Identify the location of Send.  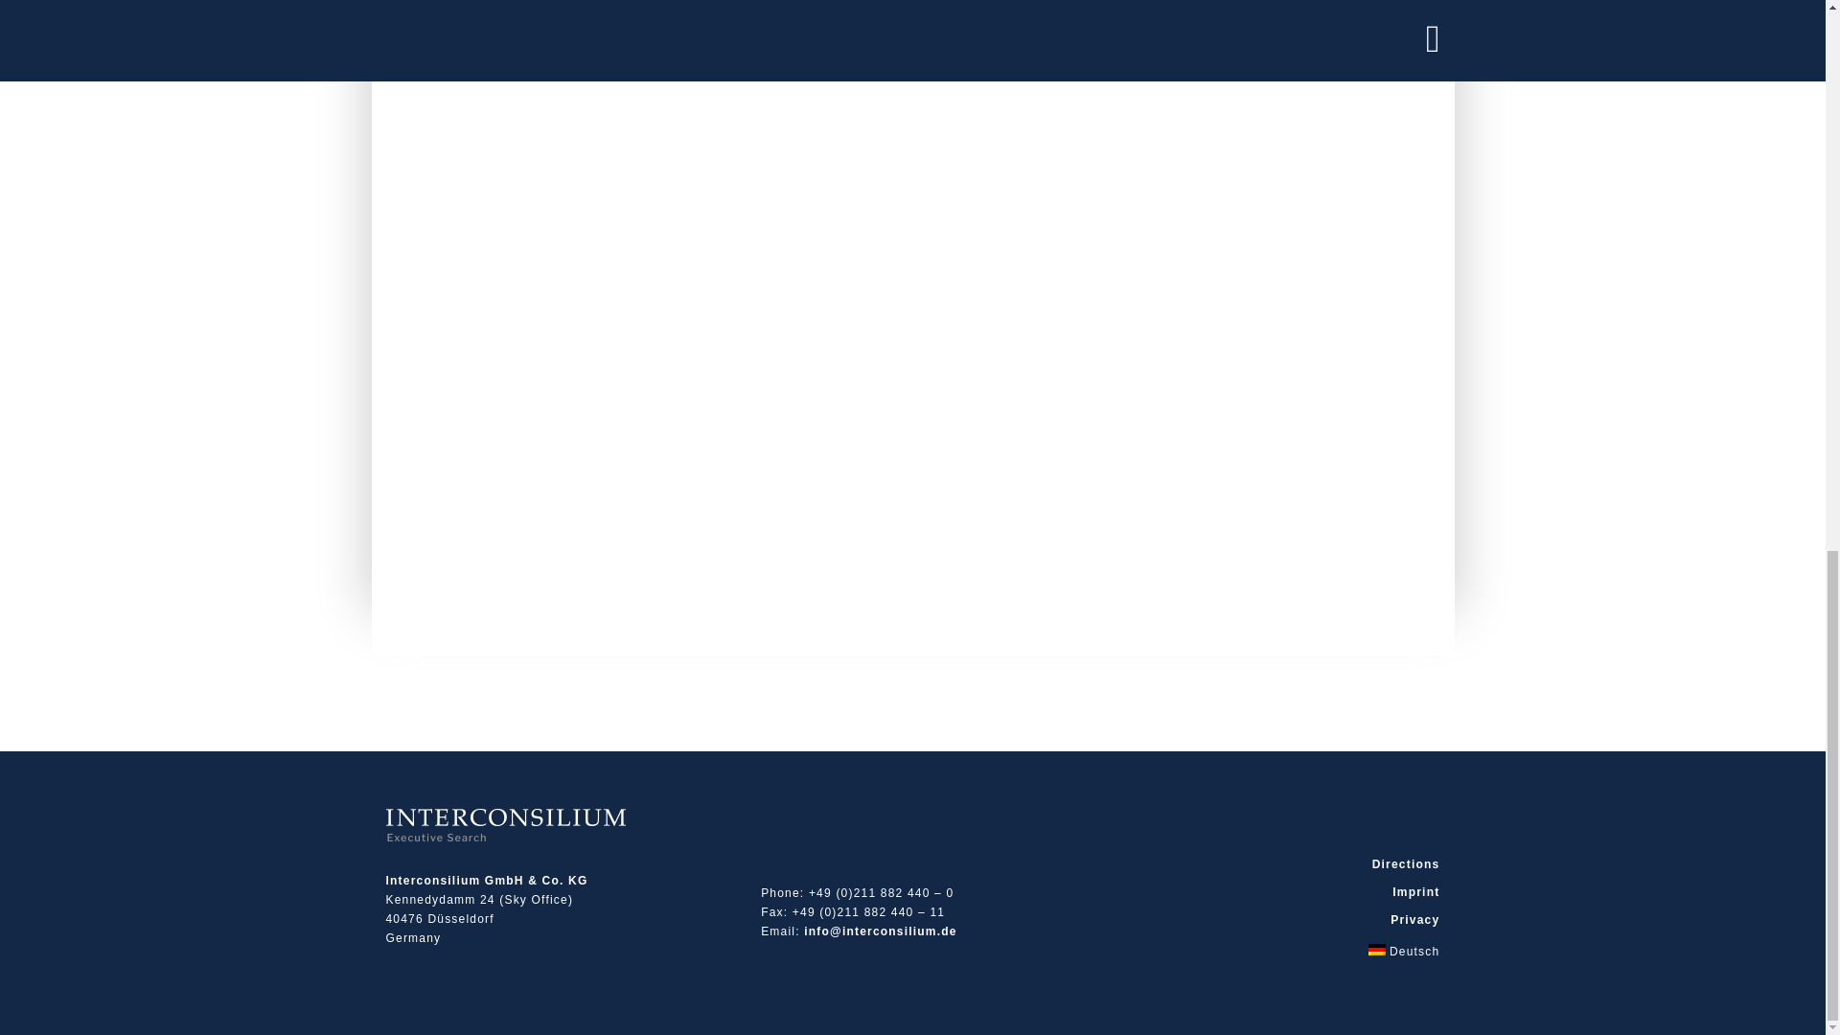
(465, 562).